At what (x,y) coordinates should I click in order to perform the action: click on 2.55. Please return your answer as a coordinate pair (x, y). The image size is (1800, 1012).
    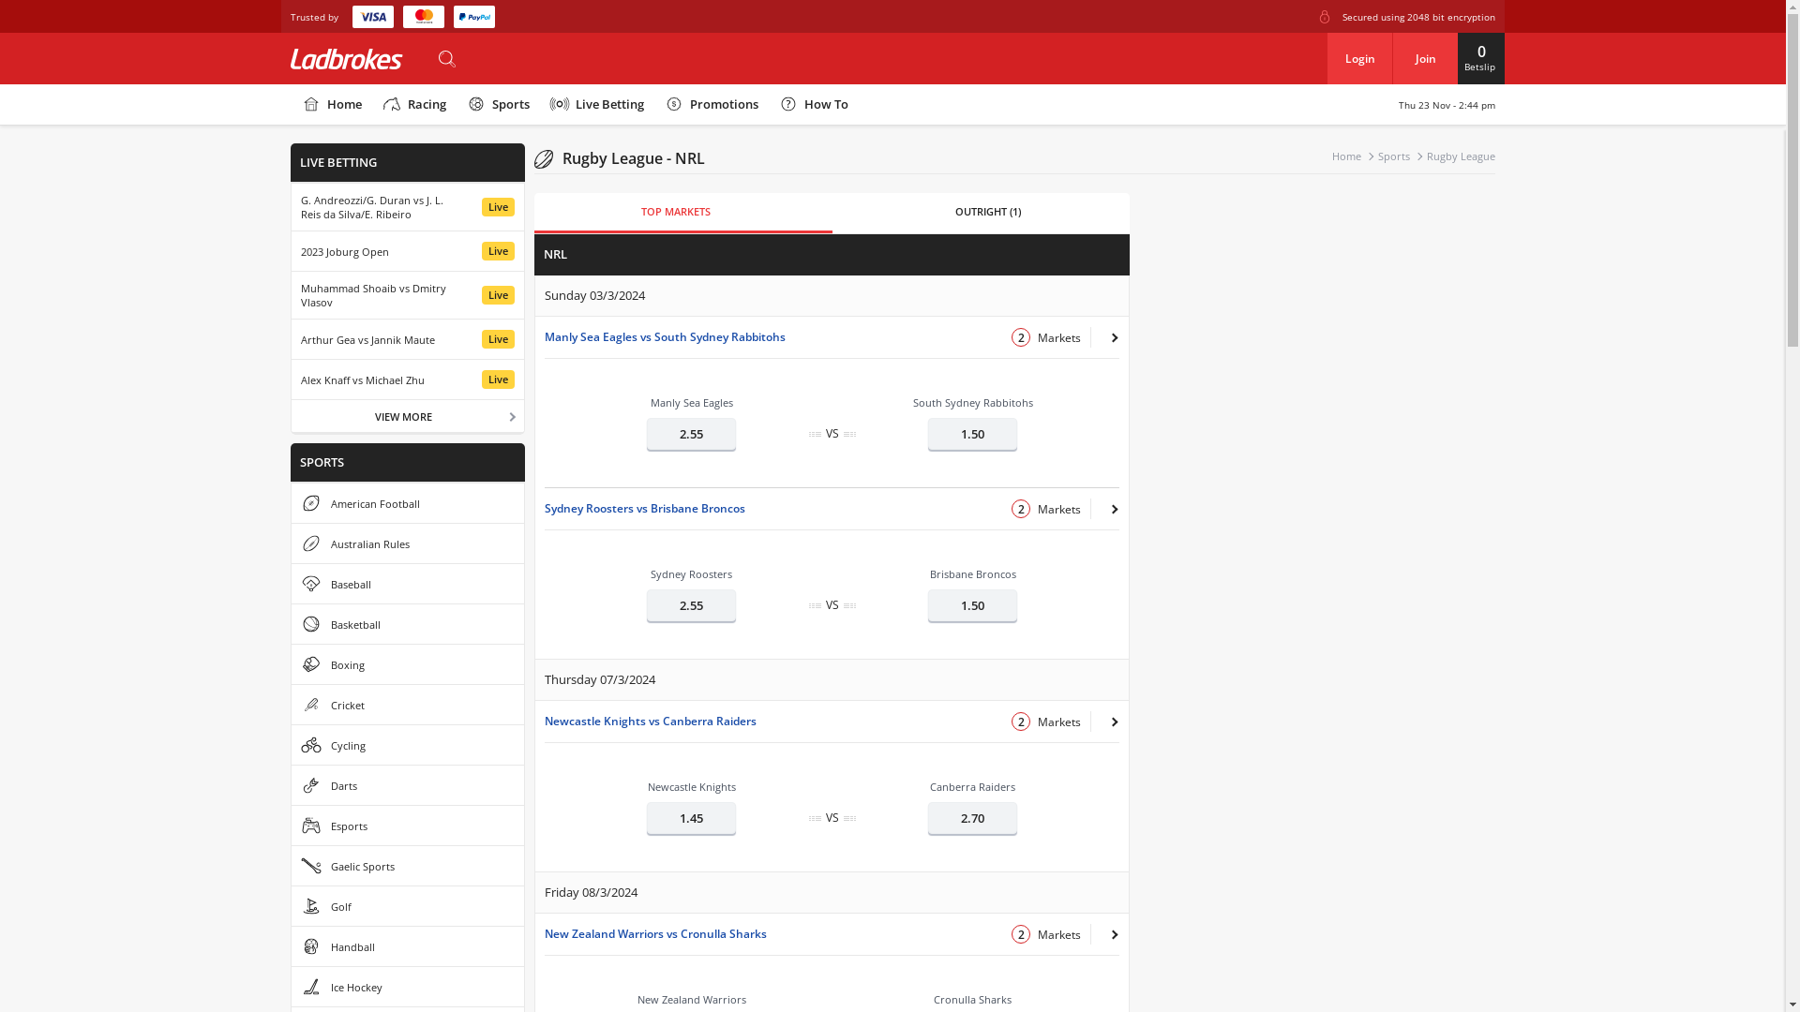
    Looking at the image, I should click on (692, 605).